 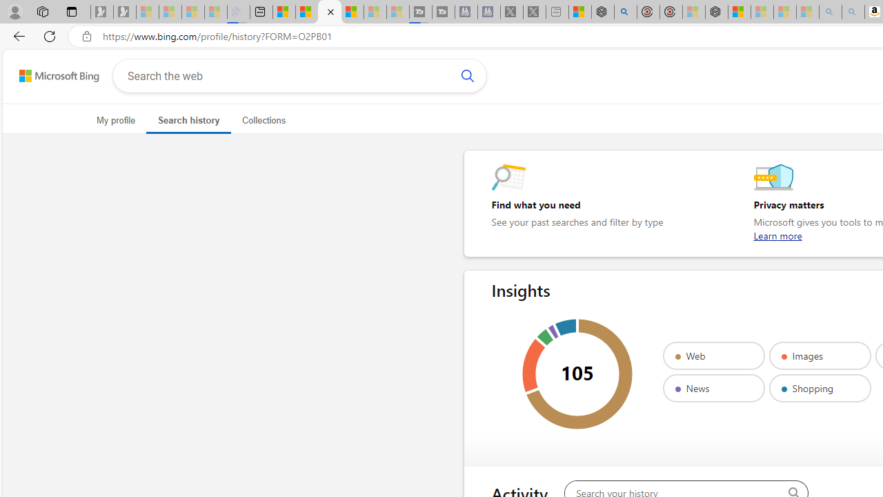 What do you see at coordinates (566, 328) in the screenshot?
I see `Class: el_arc partner-shopping` at bounding box center [566, 328].